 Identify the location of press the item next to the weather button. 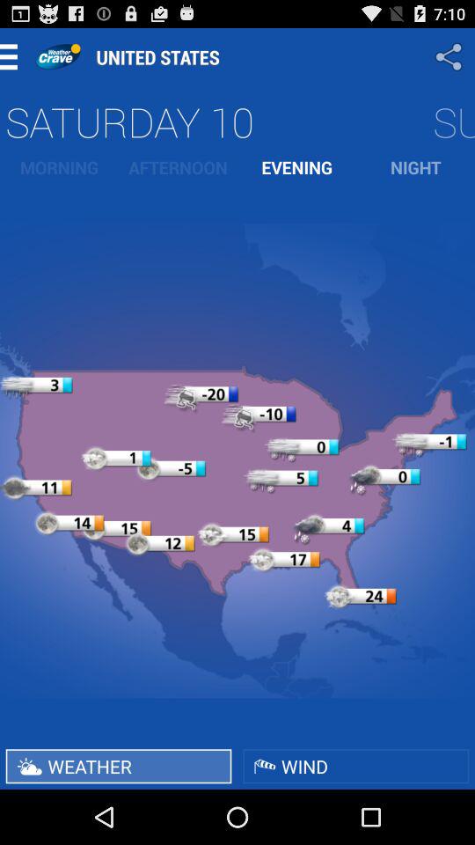
(355, 766).